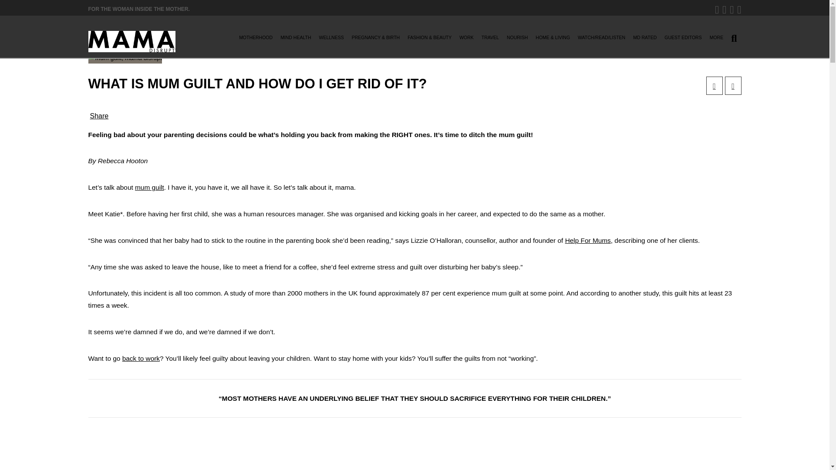  What do you see at coordinates (295, 40) in the screenshot?
I see `MIND HEALTH` at bounding box center [295, 40].